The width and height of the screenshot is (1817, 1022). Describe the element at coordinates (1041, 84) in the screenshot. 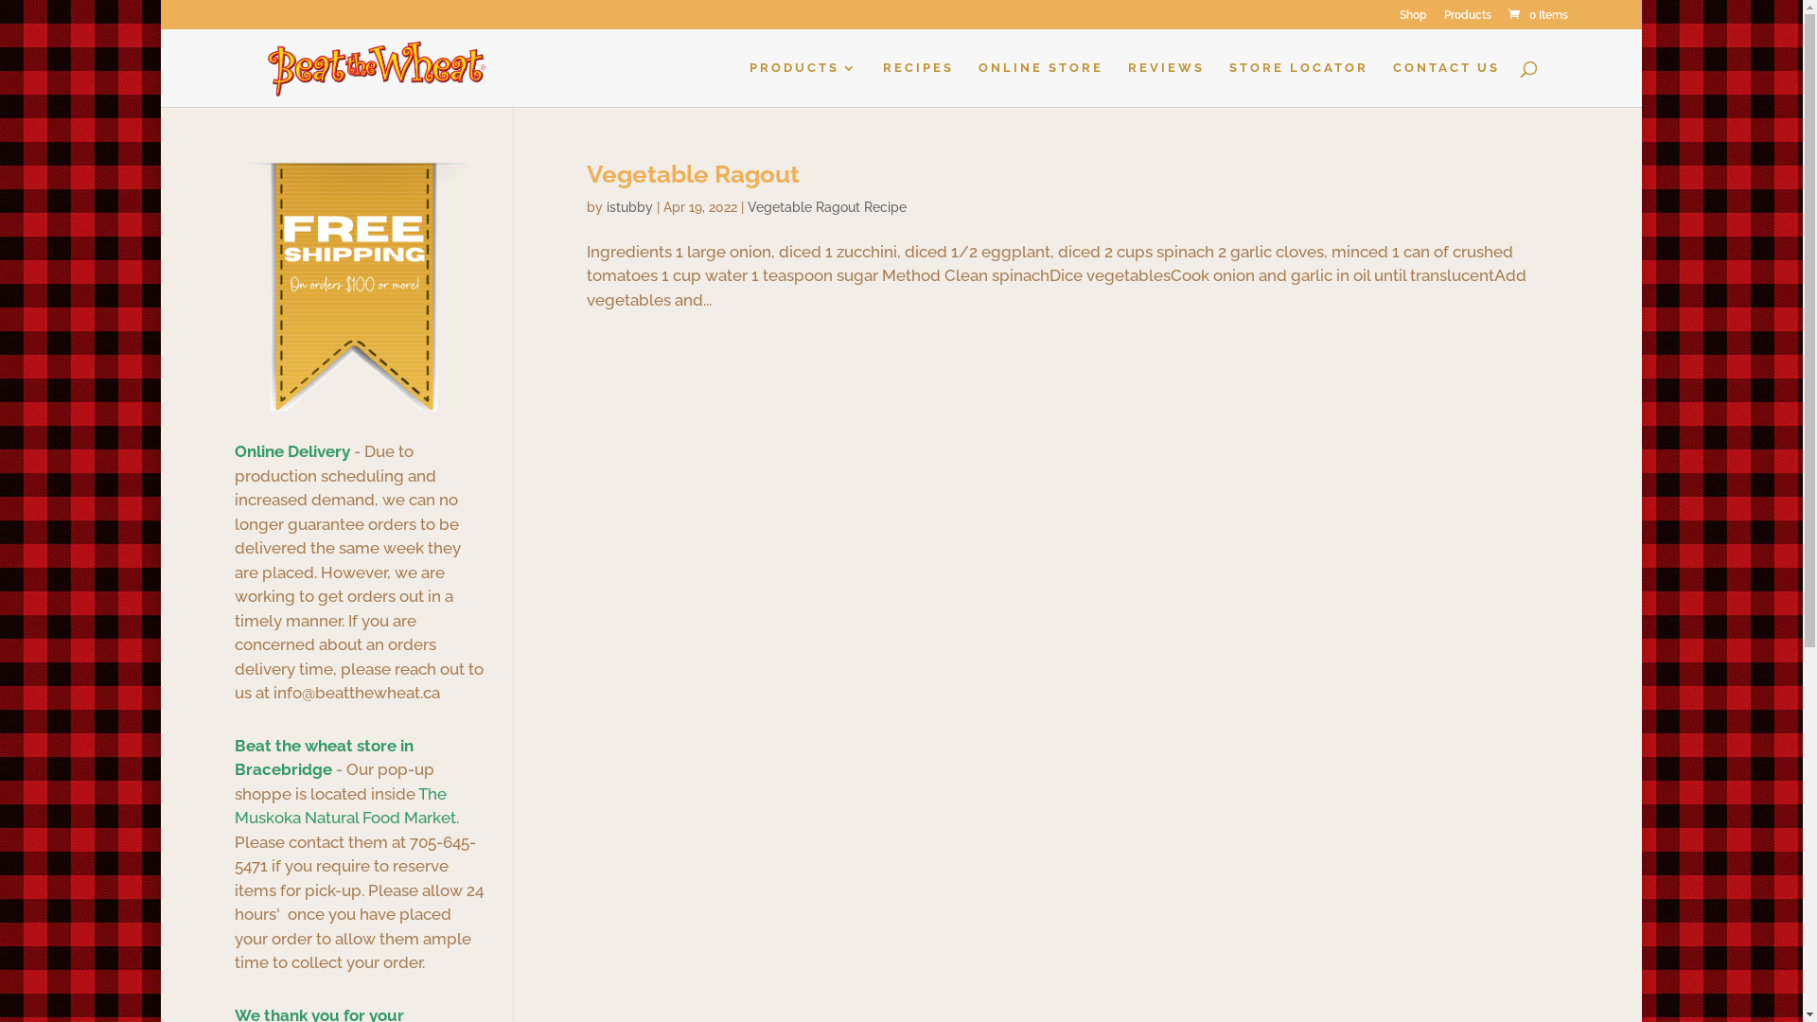

I see `ONLINE STORE` at that location.